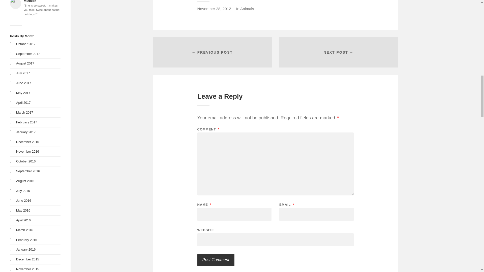 The height and width of the screenshot is (272, 484). Describe the element at coordinates (23, 73) in the screenshot. I see `July 2017` at that location.